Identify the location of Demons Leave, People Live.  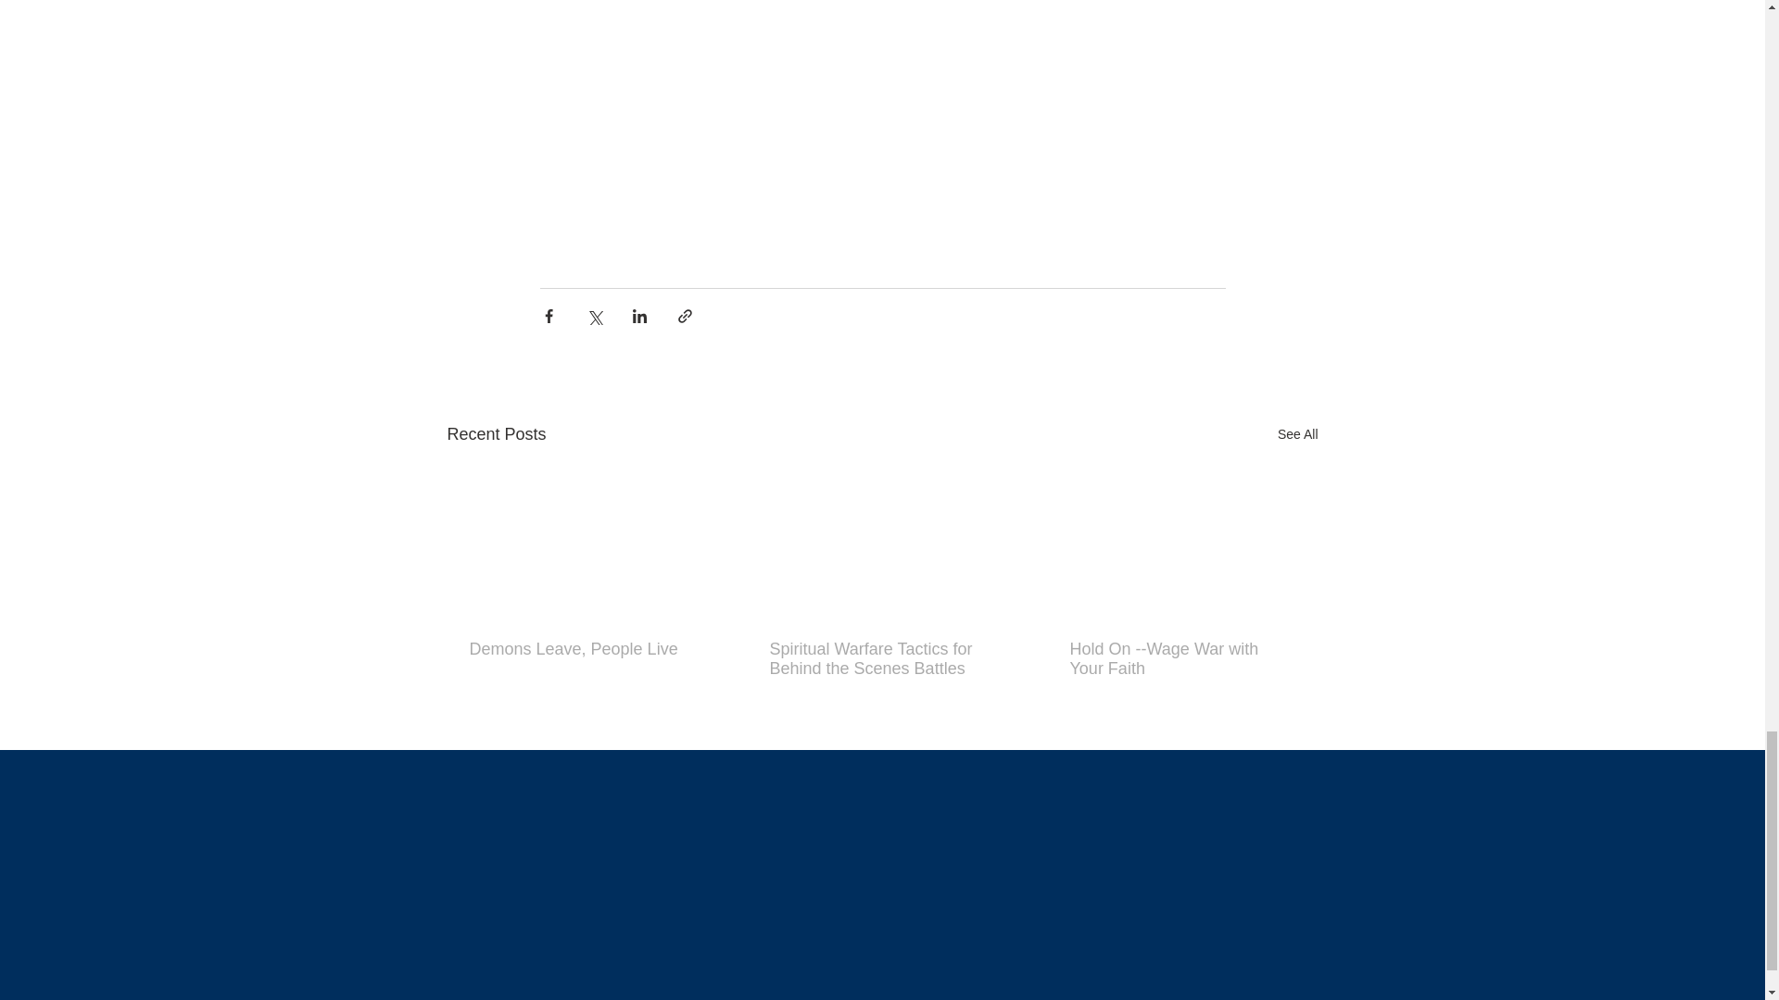
(581, 649).